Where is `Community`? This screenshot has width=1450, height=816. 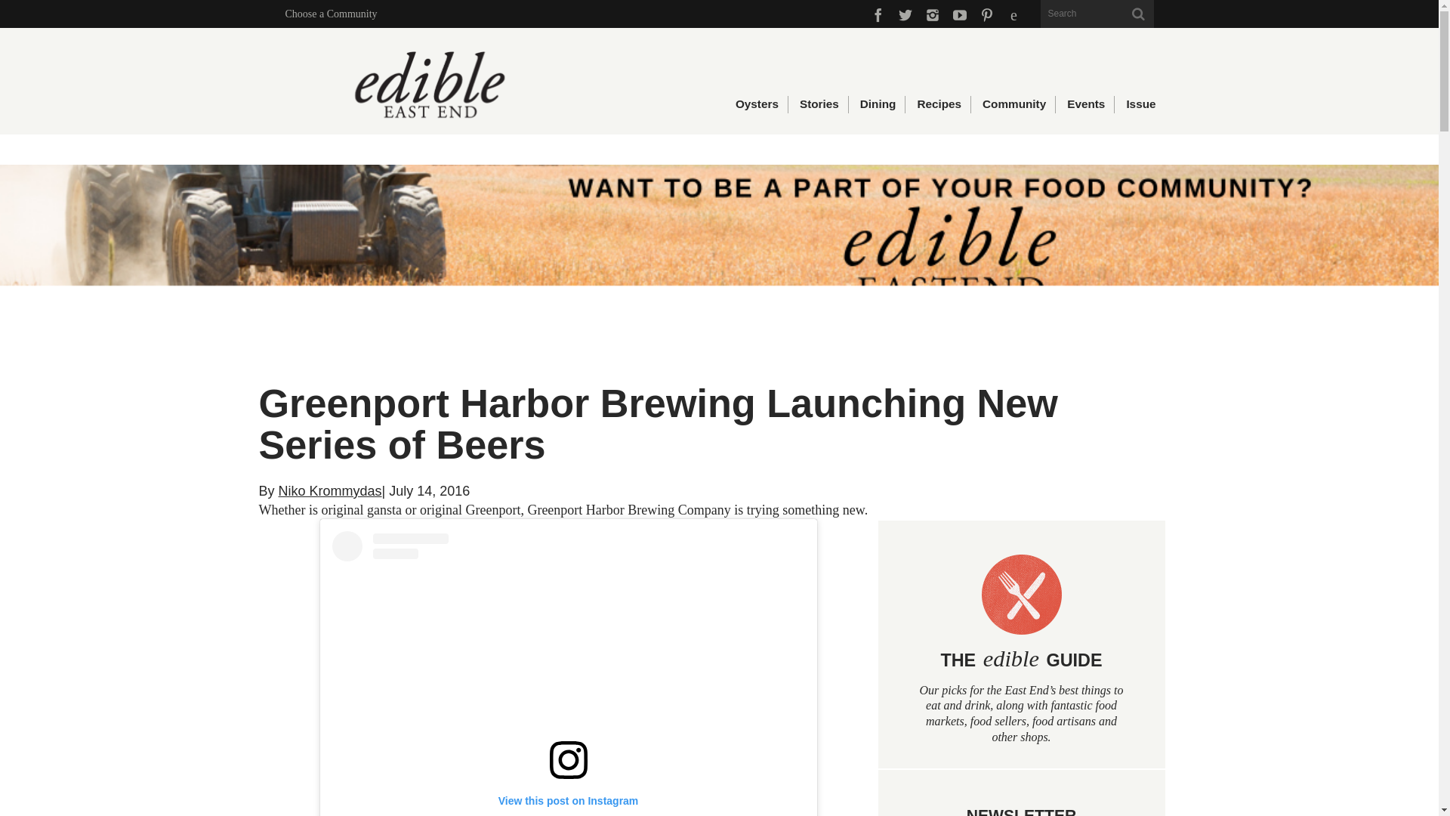
Community is located at coordinates (1013, 104).